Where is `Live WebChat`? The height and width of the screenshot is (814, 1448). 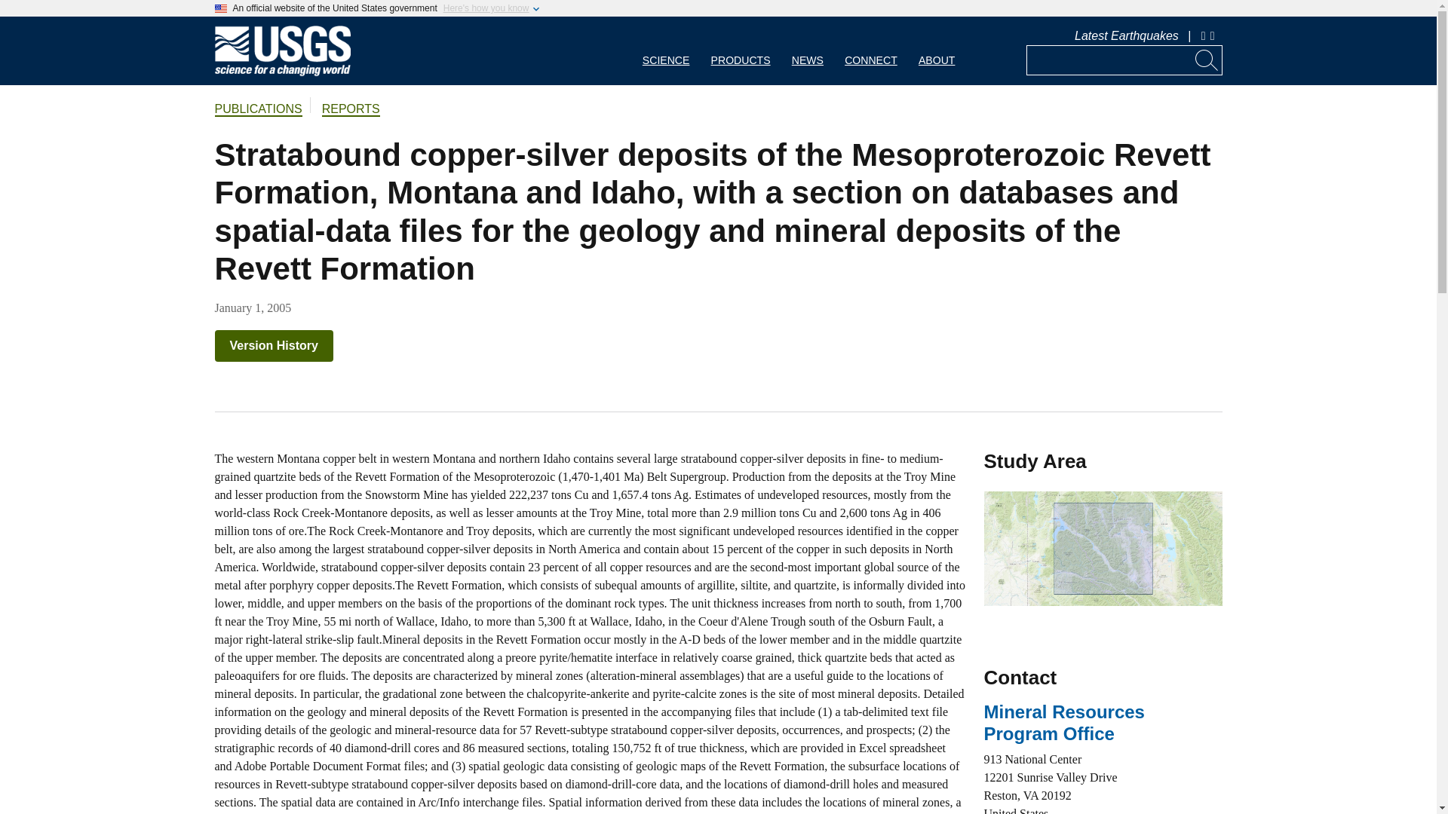
Live WebChat is located at coordinates (1204, 35).